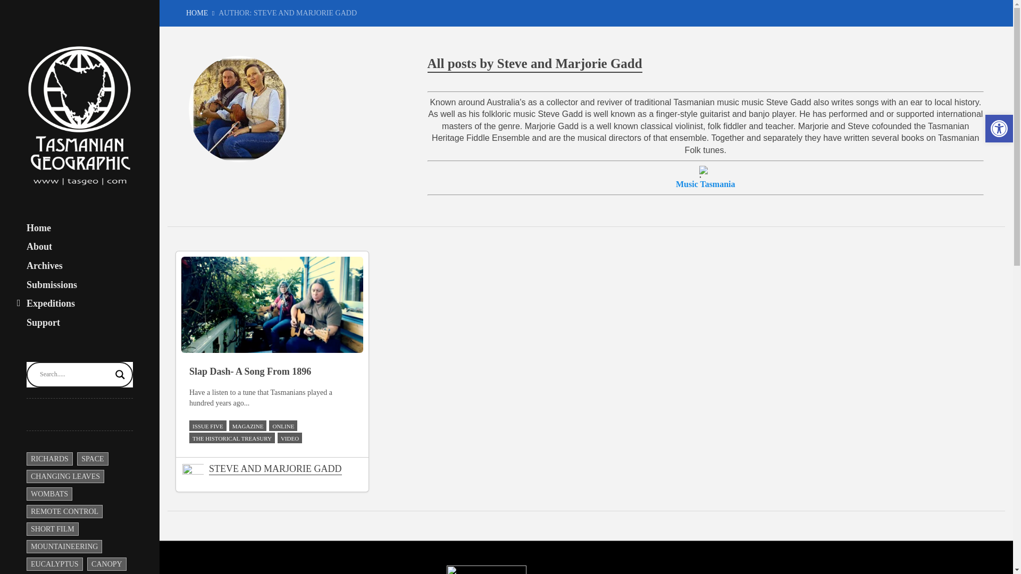  I want to click on 1 topic, so click(65, 476).